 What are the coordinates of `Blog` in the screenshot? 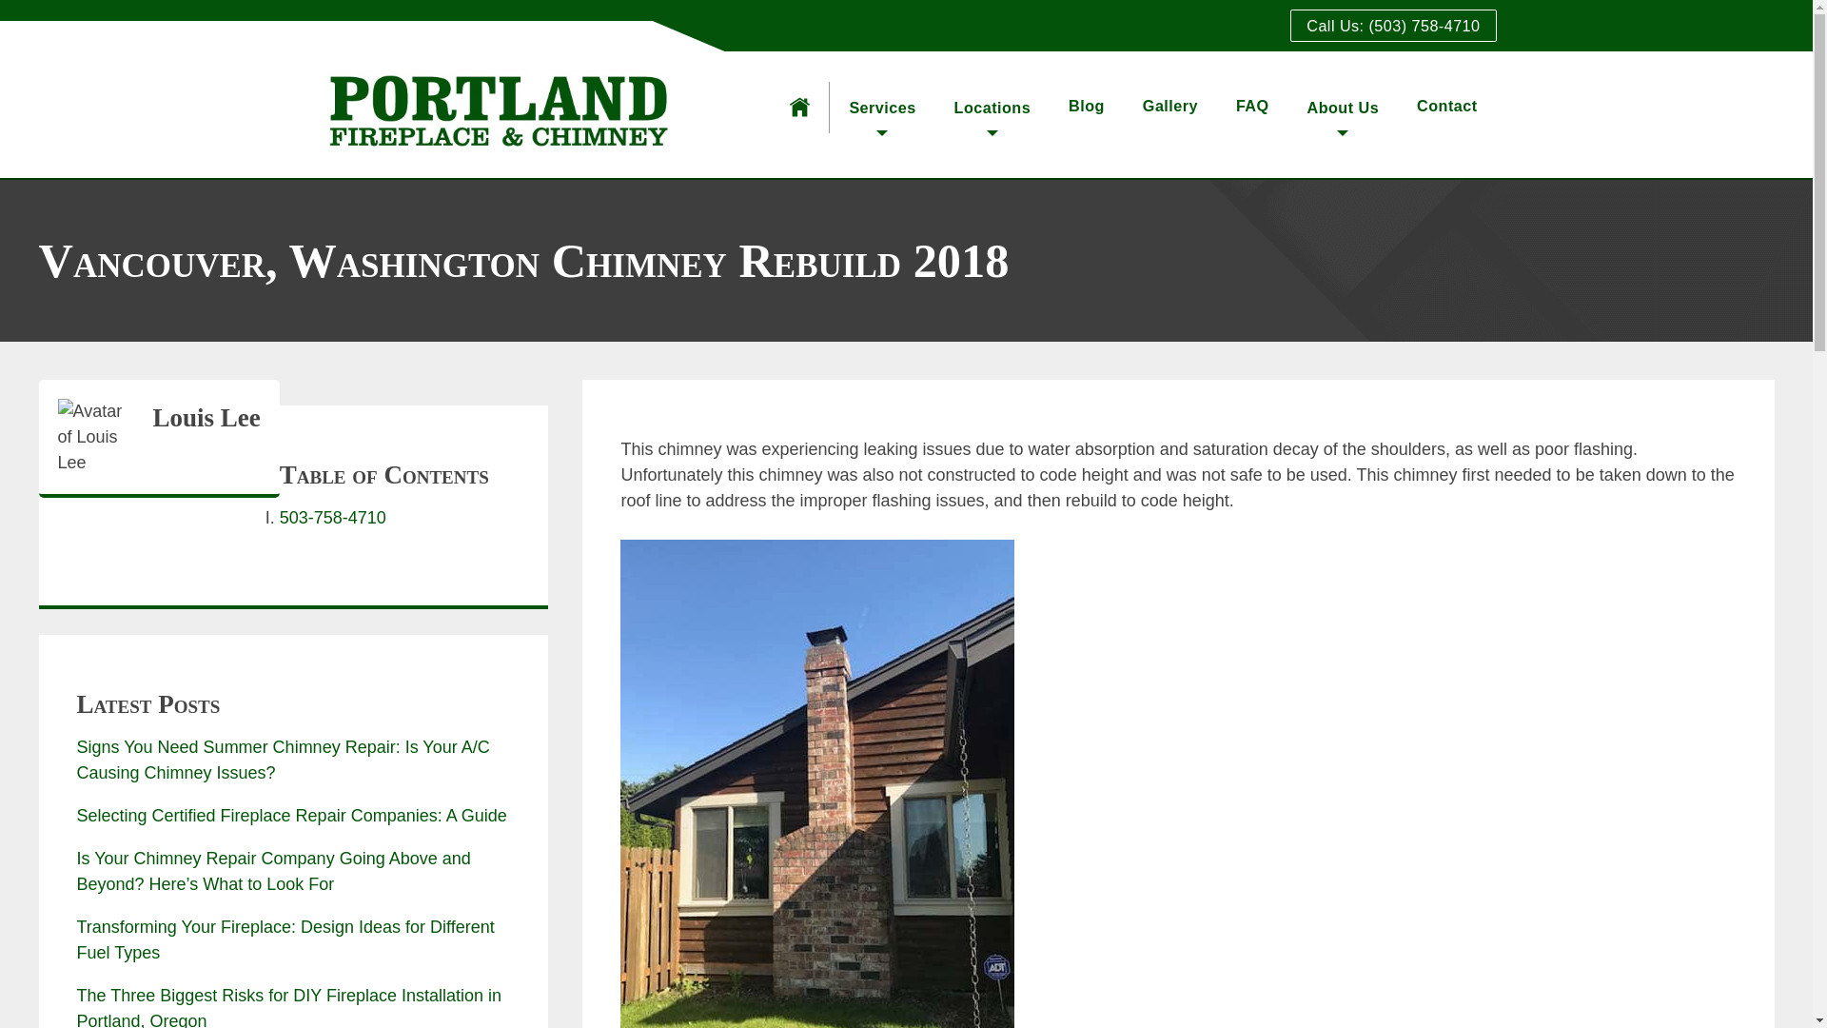 It's located at (1087, 105).